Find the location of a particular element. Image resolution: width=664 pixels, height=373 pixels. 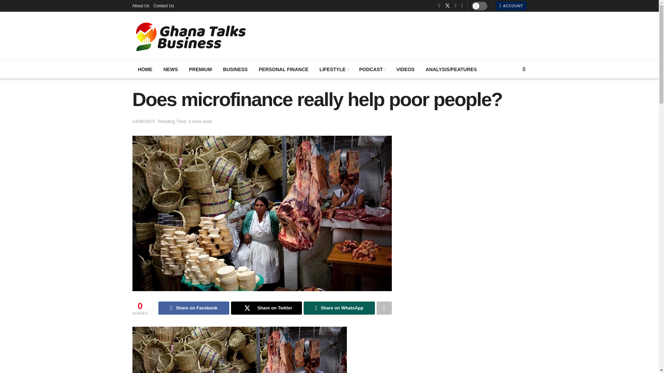

PERSONAL FINANCE is located at coordinates (284, 69).